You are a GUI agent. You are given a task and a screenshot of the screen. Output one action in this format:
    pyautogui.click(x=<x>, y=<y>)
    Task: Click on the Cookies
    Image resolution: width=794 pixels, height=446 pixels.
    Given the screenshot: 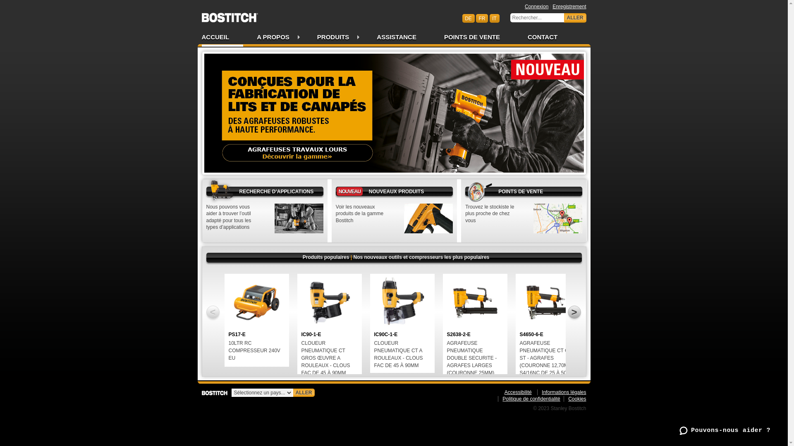 What is the action you would take?
    pyautogui.click(x=575, y=399)
    